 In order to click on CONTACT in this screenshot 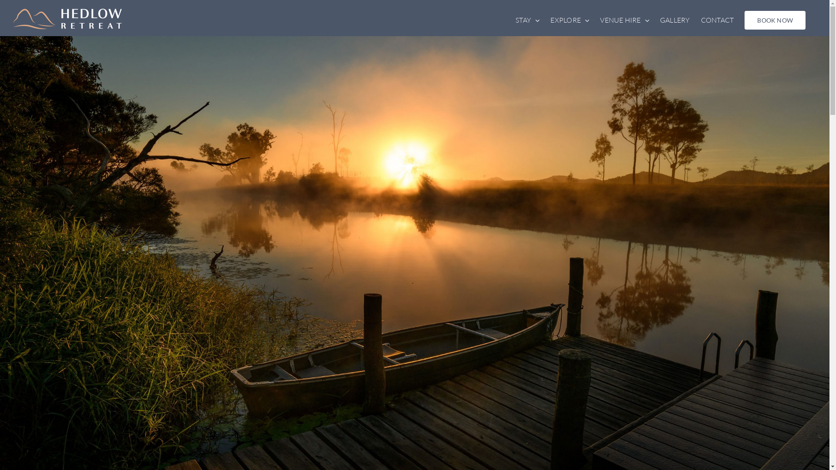, I will do `click(718, 20)`.